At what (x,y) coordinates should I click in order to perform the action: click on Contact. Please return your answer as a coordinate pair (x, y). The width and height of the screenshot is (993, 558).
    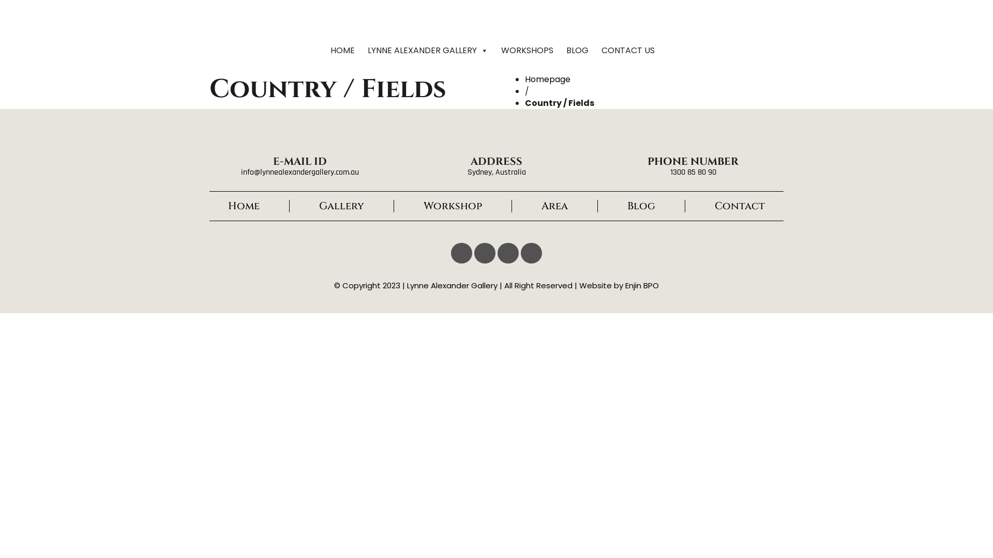
    Looking at the image, I should click on (740, 206).